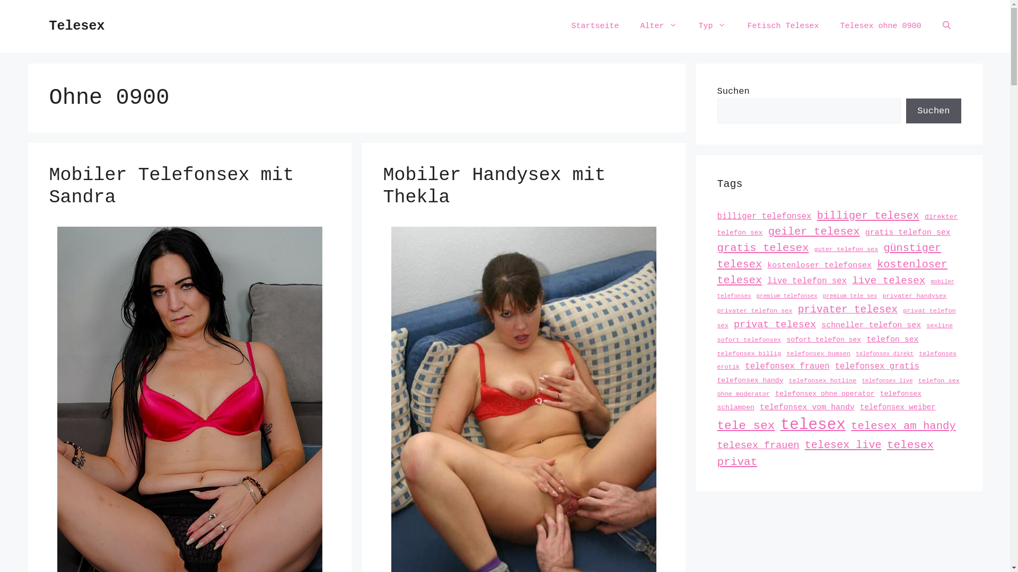 This screenshot has height=572, width=1018. I want to click on schneller telefon sex, so click(871, 325).